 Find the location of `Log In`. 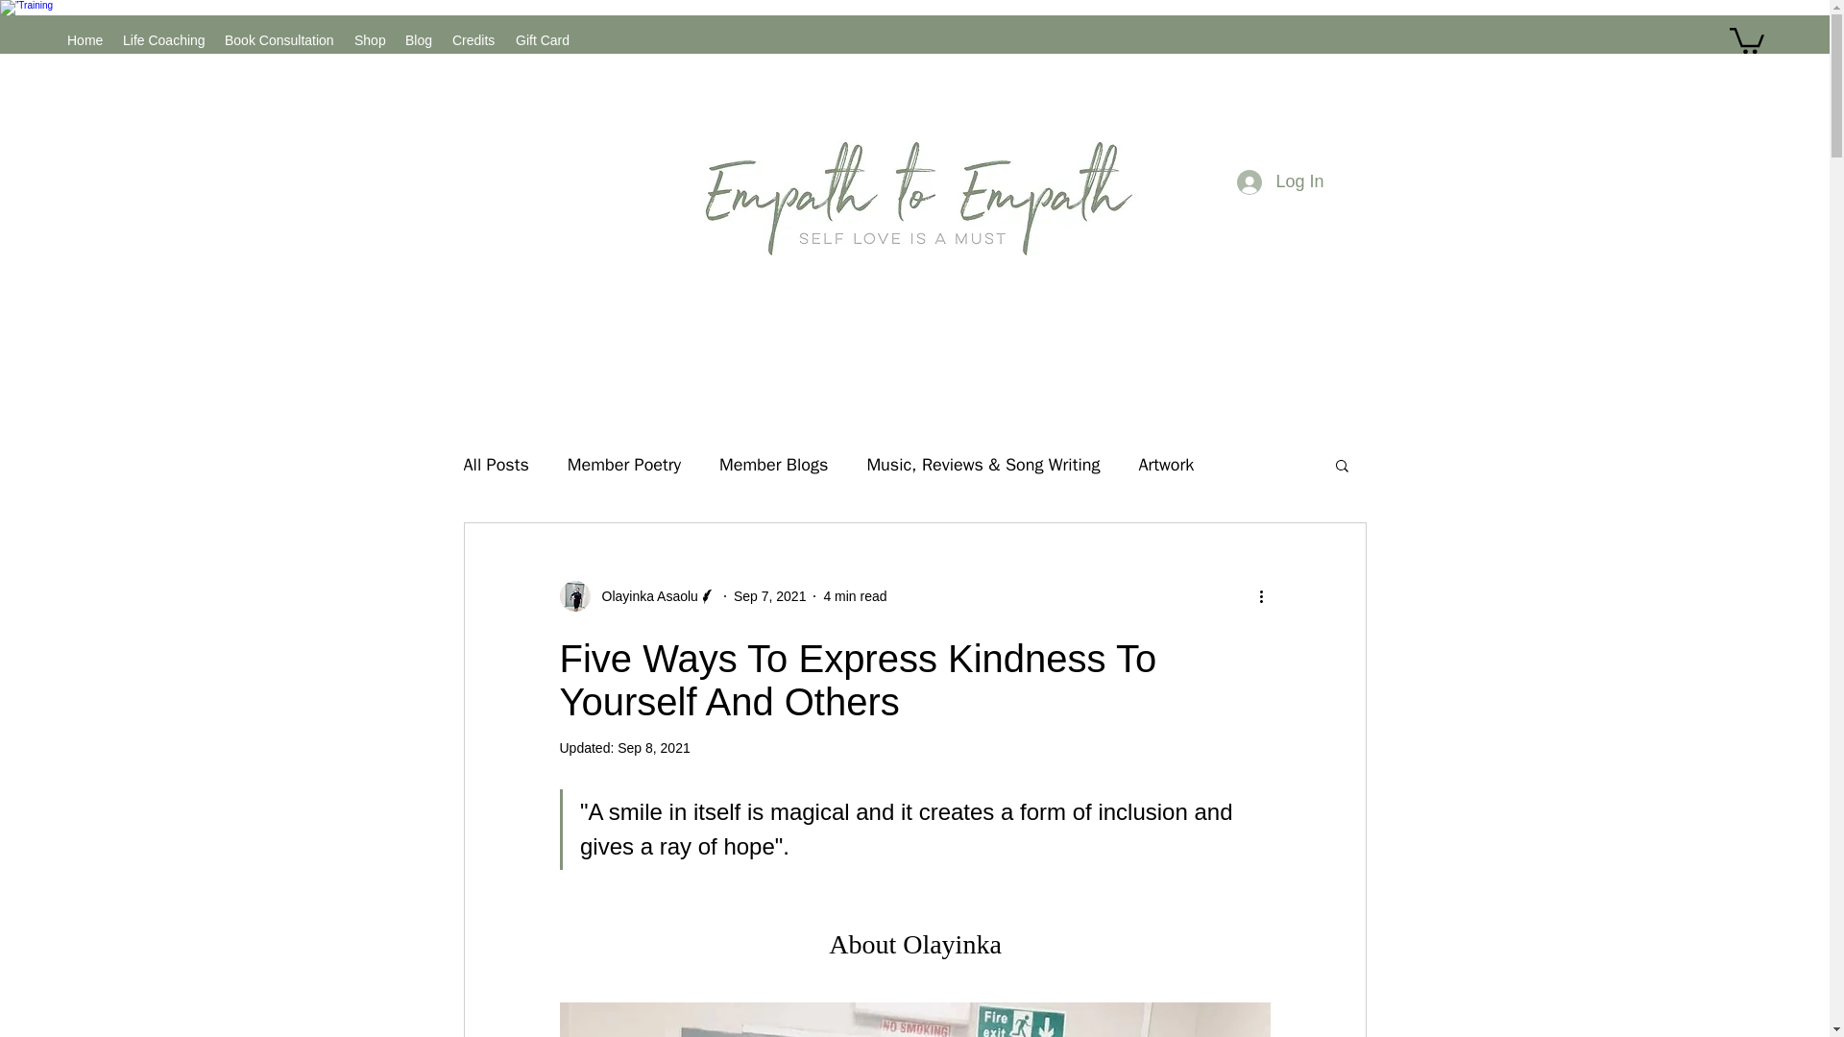

Log In is located at coordinates (1280, 182).